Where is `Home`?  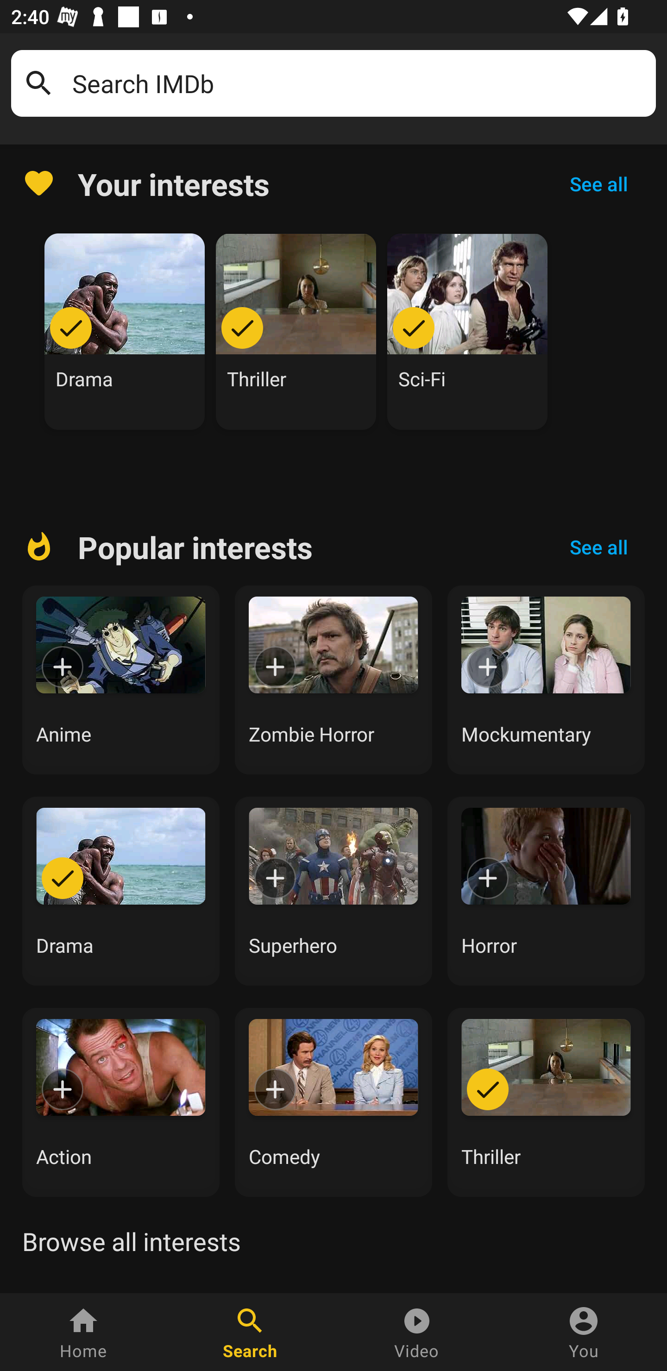 Home is located at coordinates (83, 1332).